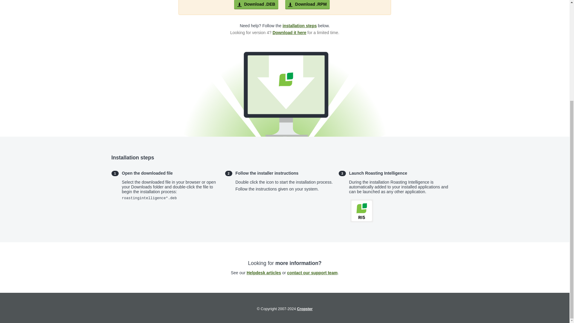  Describe the element at coordinates (256, 4) in the screenshot. I see `Download .DEB` at that location.